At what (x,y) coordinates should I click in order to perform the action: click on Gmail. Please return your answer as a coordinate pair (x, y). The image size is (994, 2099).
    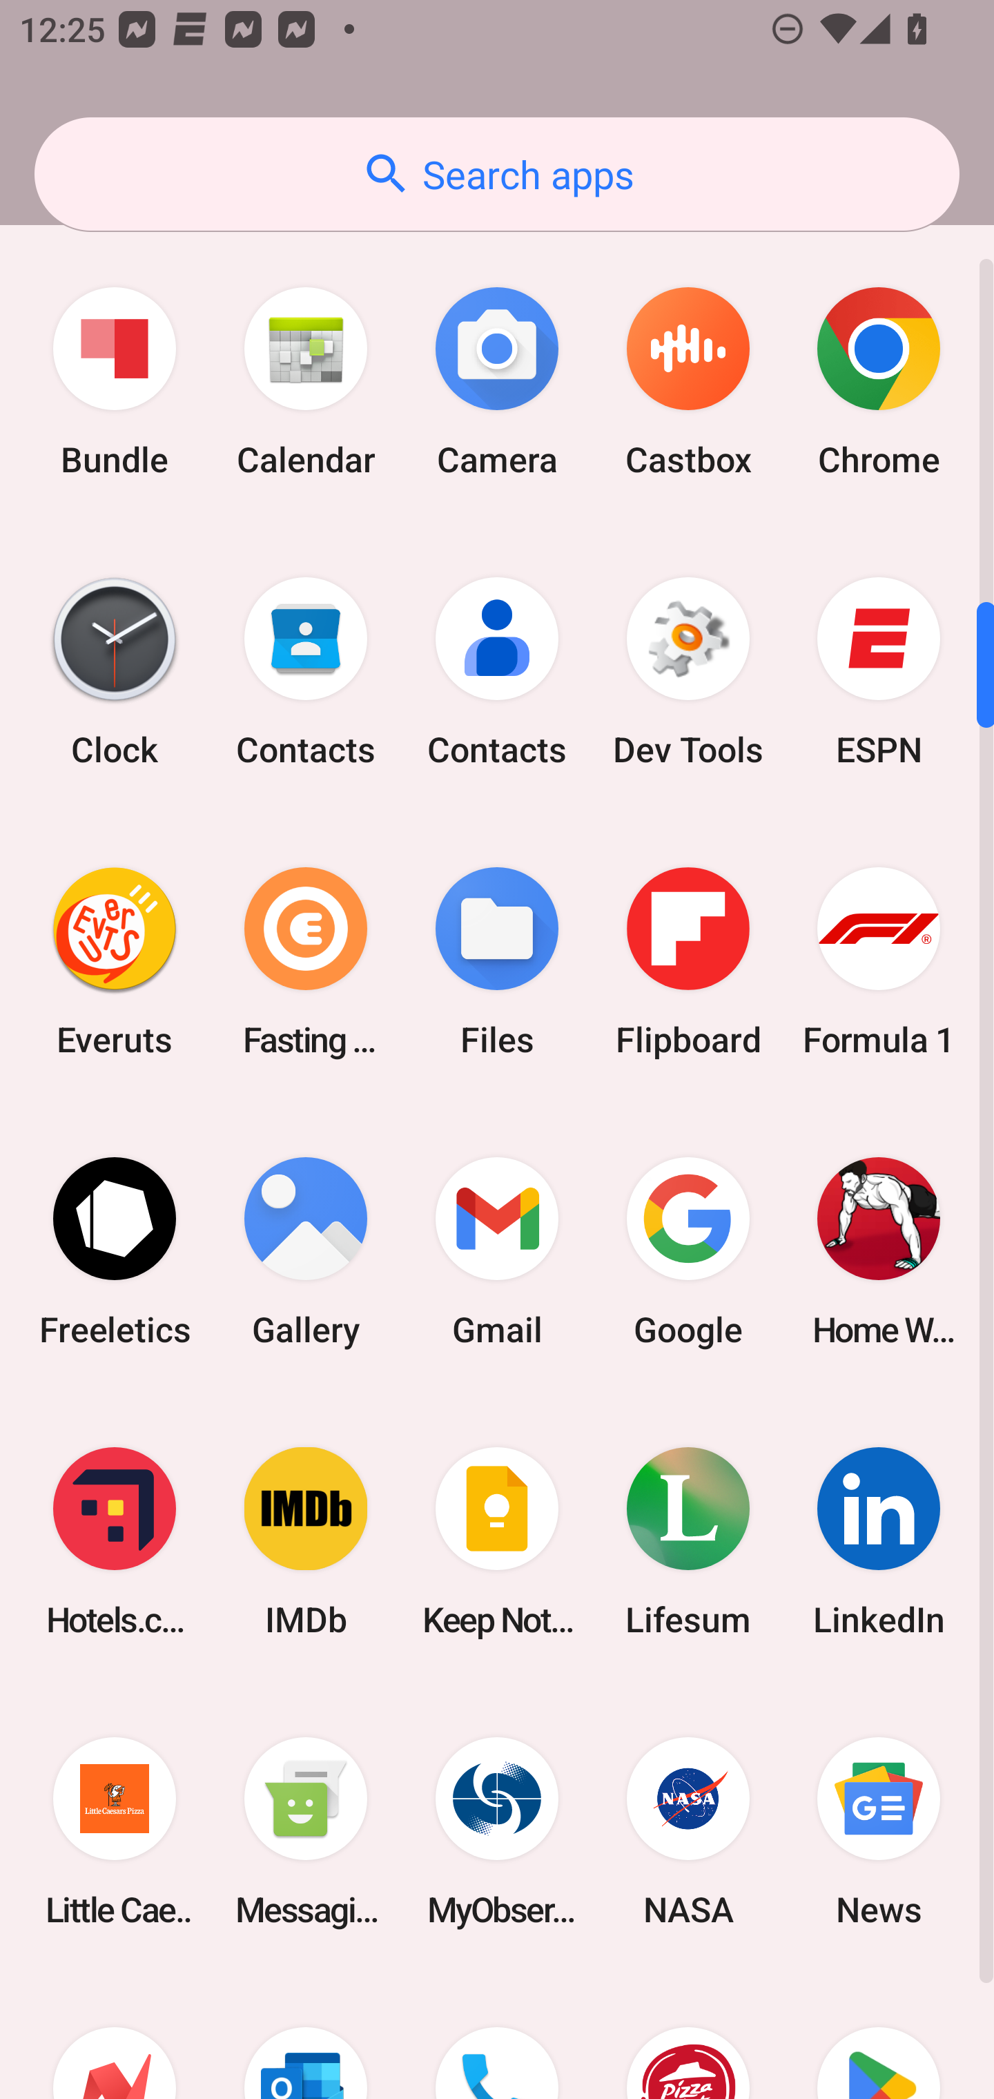
    Looking at the image, I should click on (497, 1251).